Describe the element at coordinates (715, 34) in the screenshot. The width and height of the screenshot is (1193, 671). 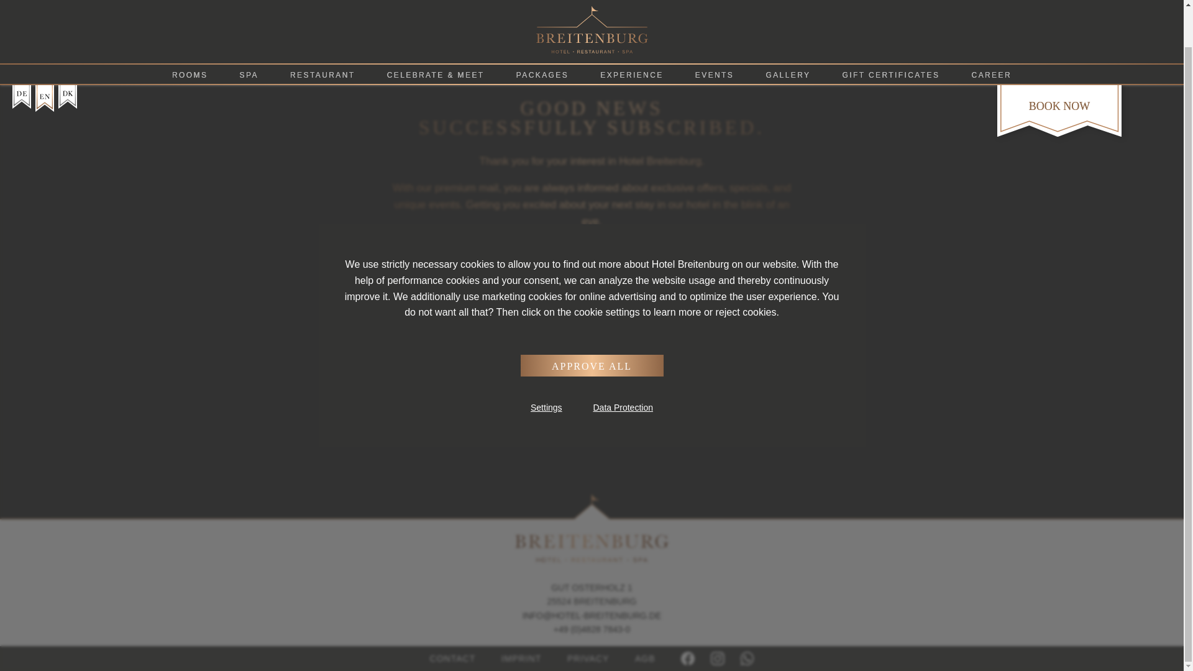
I see `EVENTS` at that location.